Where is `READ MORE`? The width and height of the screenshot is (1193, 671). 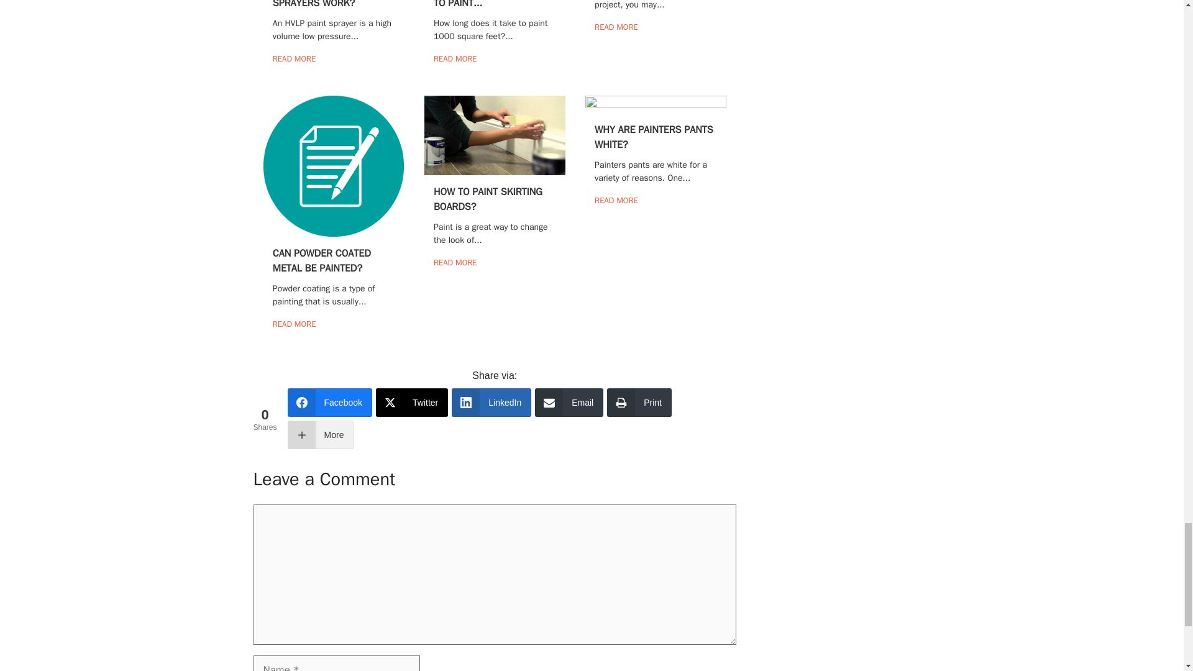 READ MORE is located at coordinates (455, 58).